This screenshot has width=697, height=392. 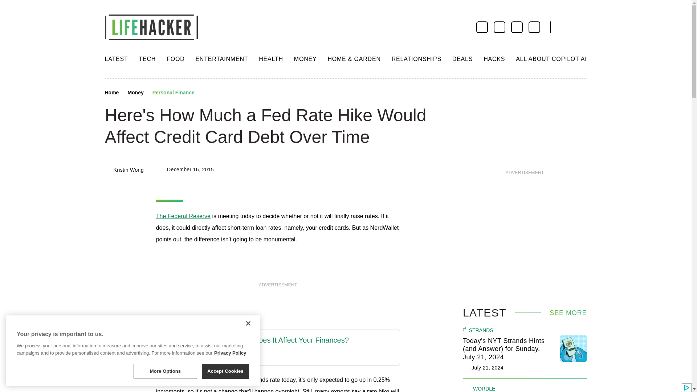 What do you see at coordinates (271, 59) in the screenshot?
I see `HEALTH` at bounding box center [271, 59].